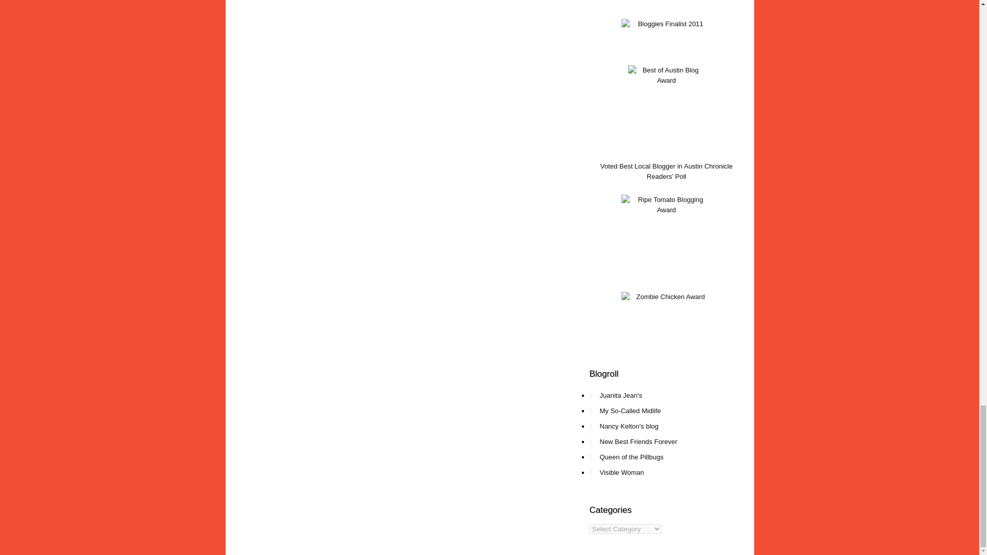 The height and width of the screenshot is (555, 987). I want to click on Queen of the Pillbugs, so click(671, 457).